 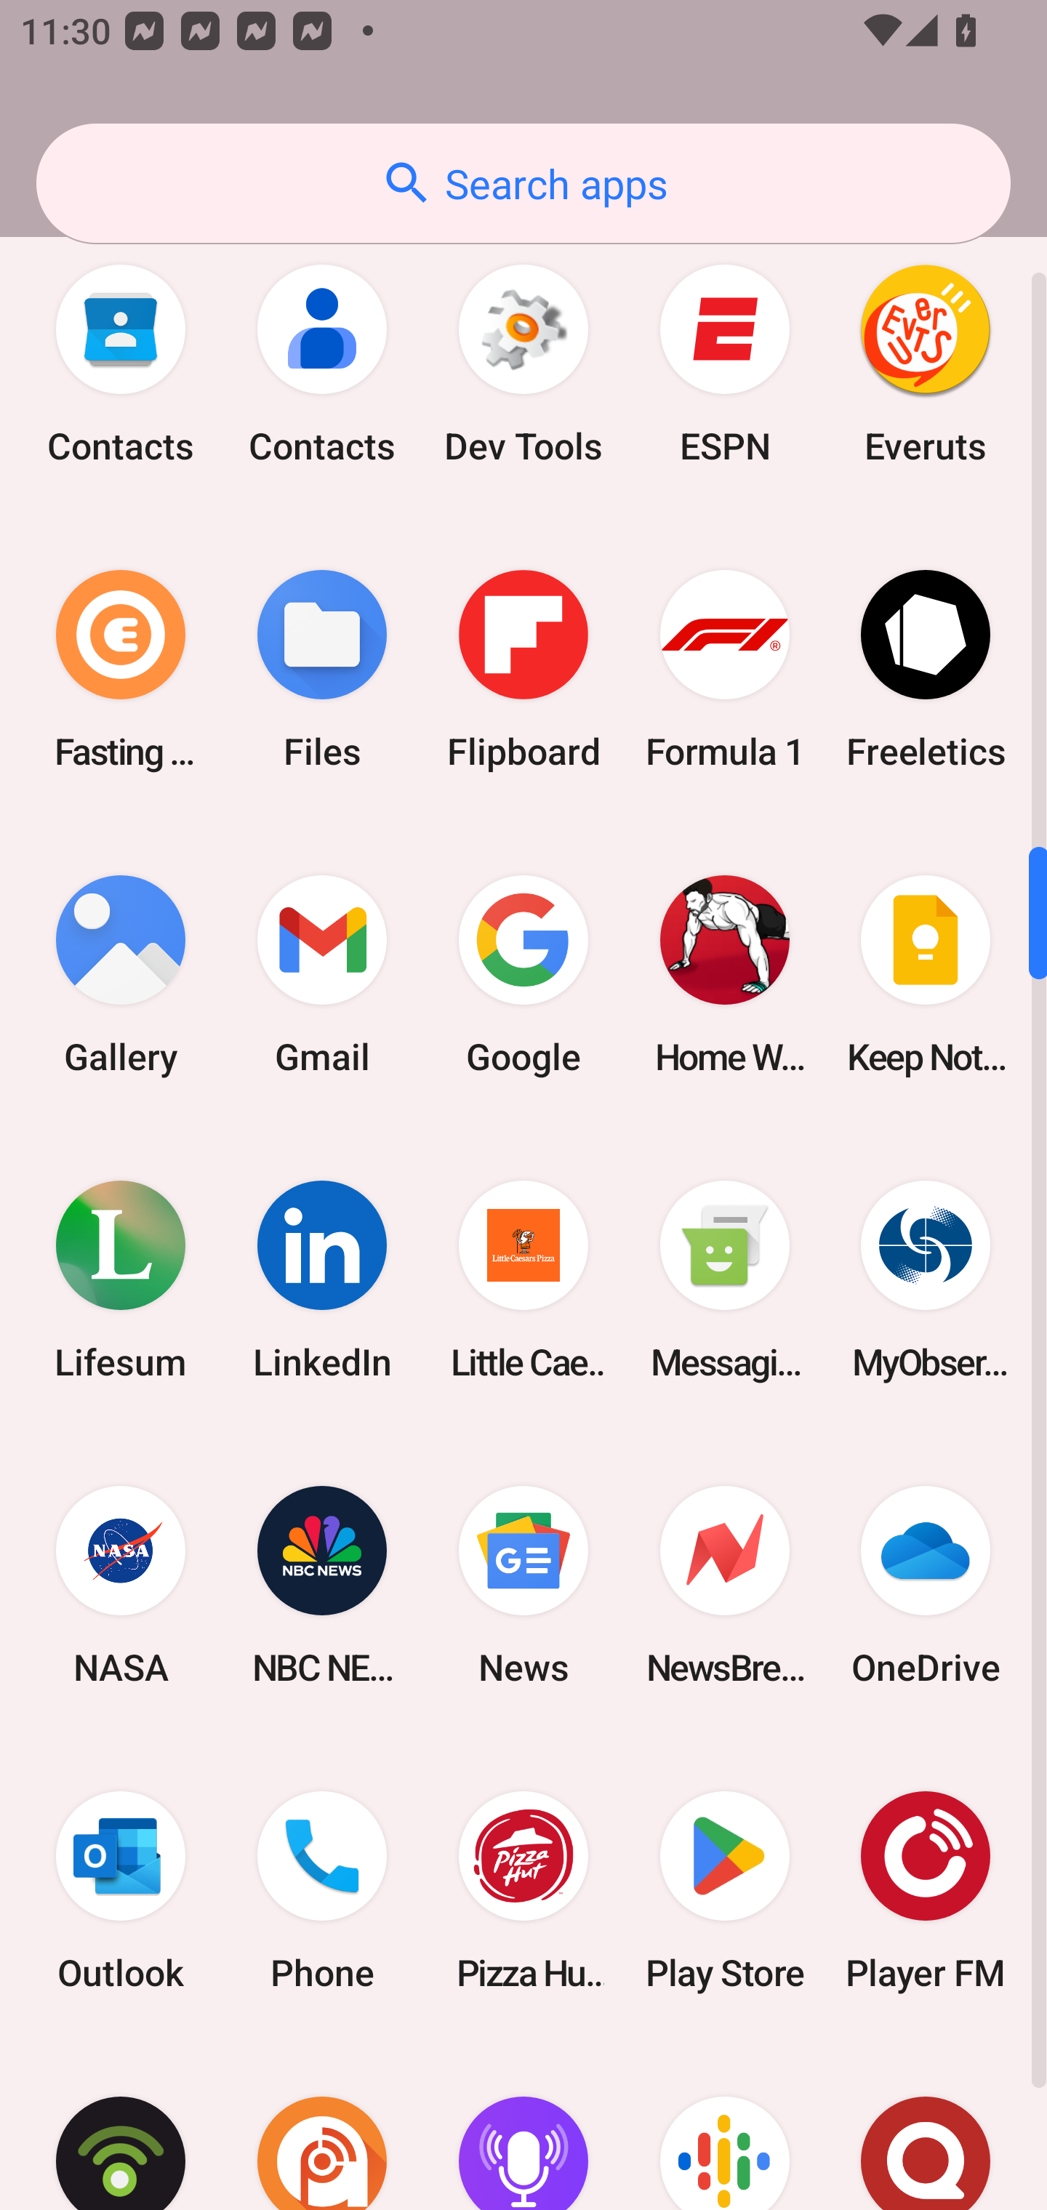 What do you see at coordinates (322, 1892) in the screenshot?
I see `Phone` at bounding box center [322, 1892].